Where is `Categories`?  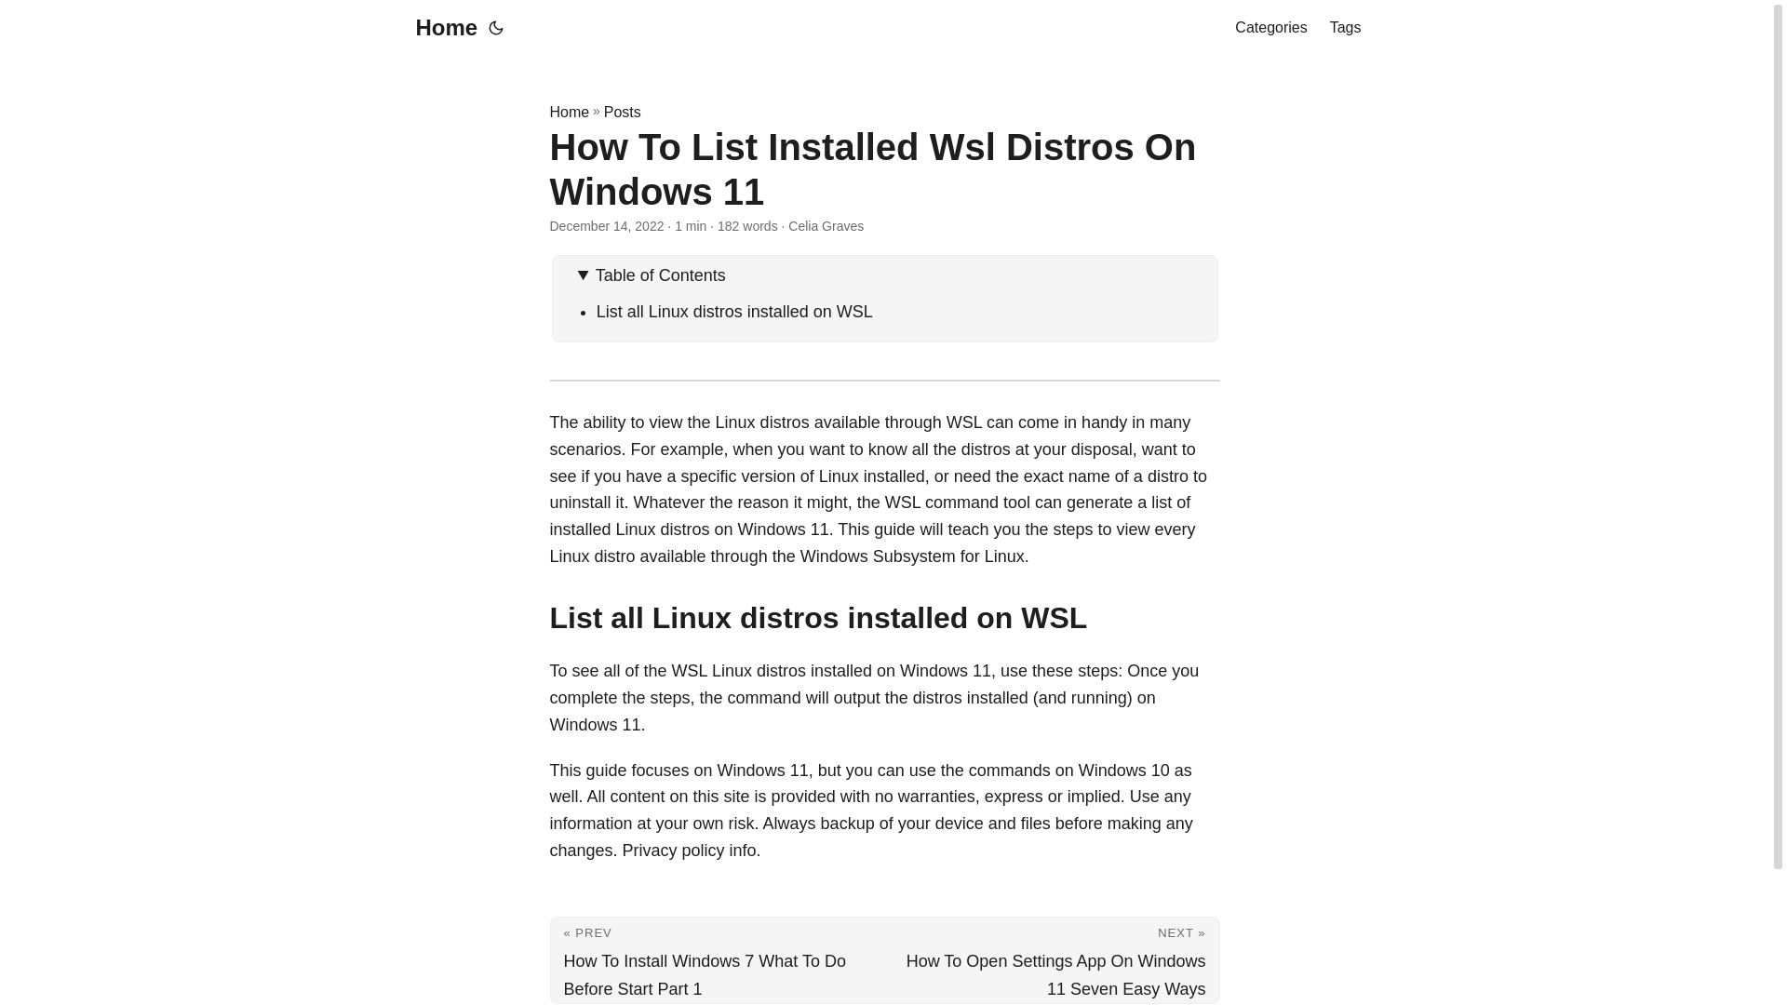
Categories is located at coordinates (1270, 28).